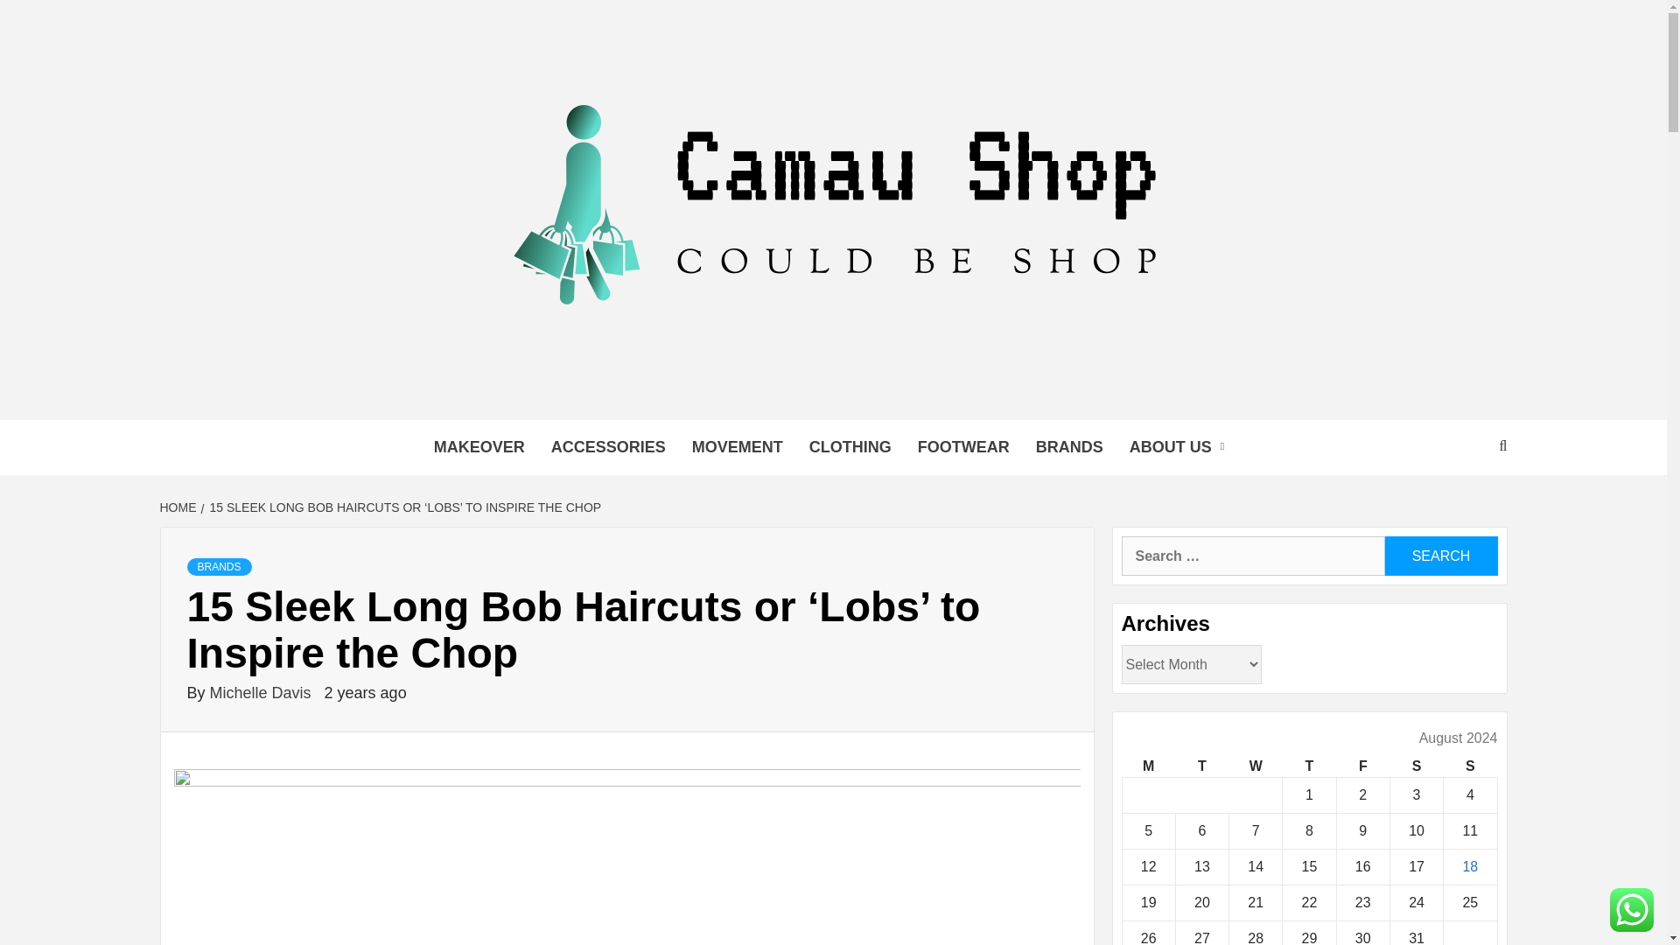 The image size is (1680, 945). What do you see at coordinates (1440, 556) in the screenshot?
I see `Search` at bounding box center [1440, 556].